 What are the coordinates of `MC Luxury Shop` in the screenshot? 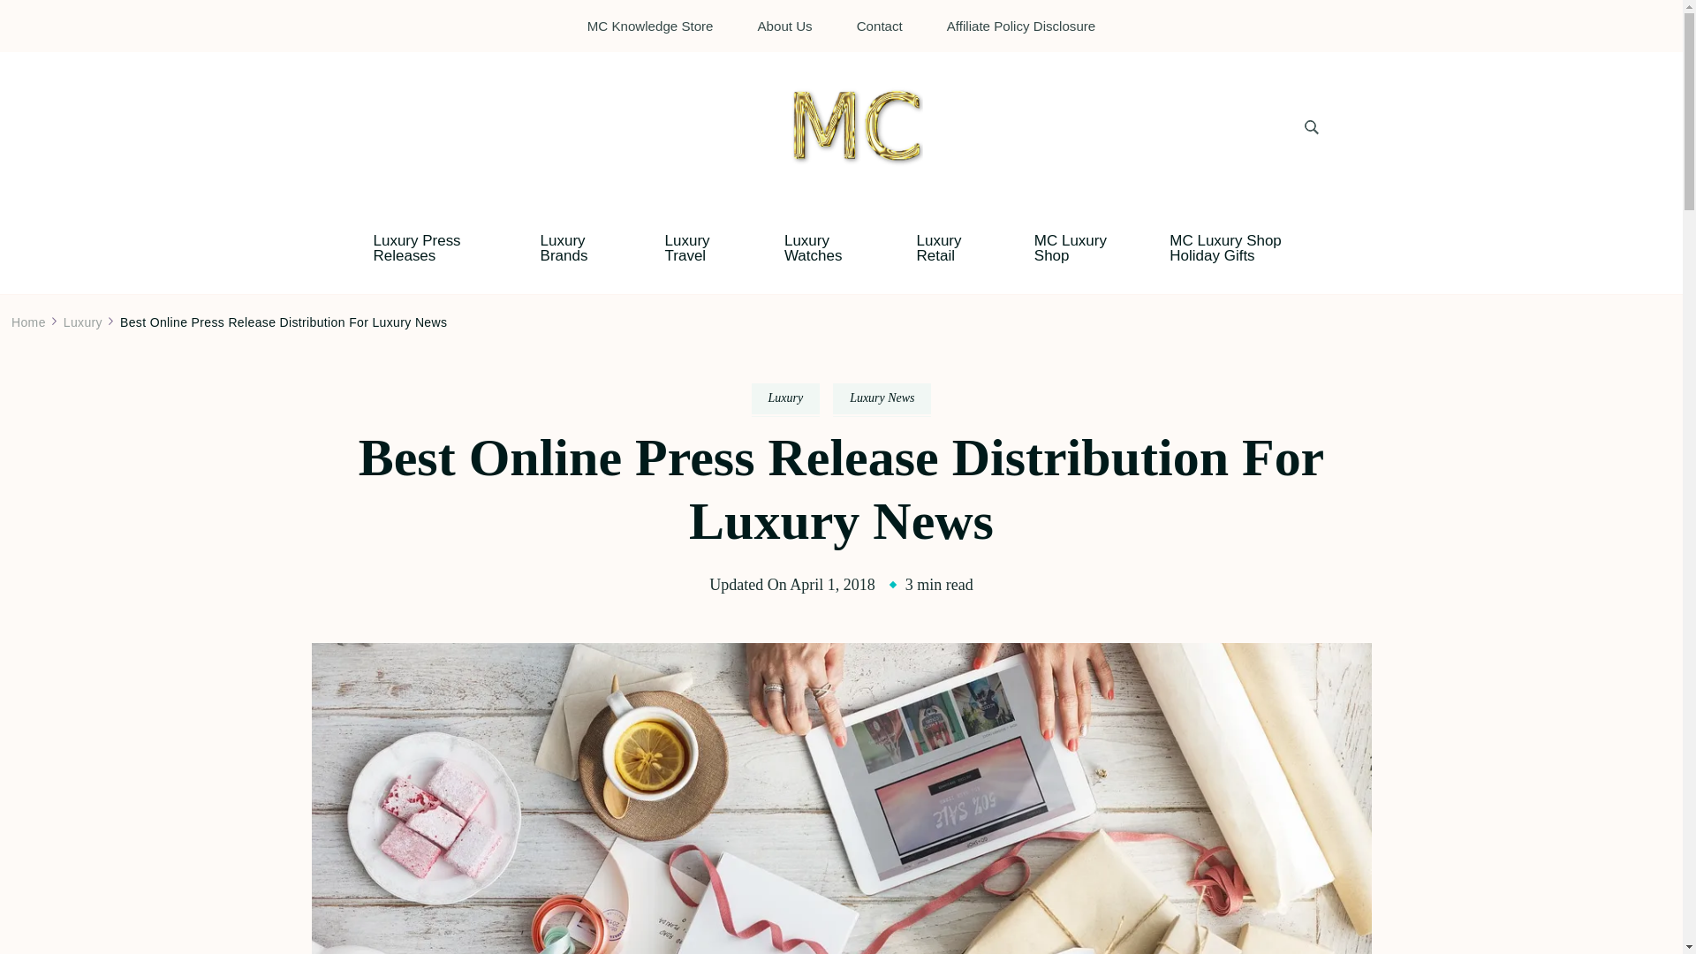 It's located at (1076, 247).